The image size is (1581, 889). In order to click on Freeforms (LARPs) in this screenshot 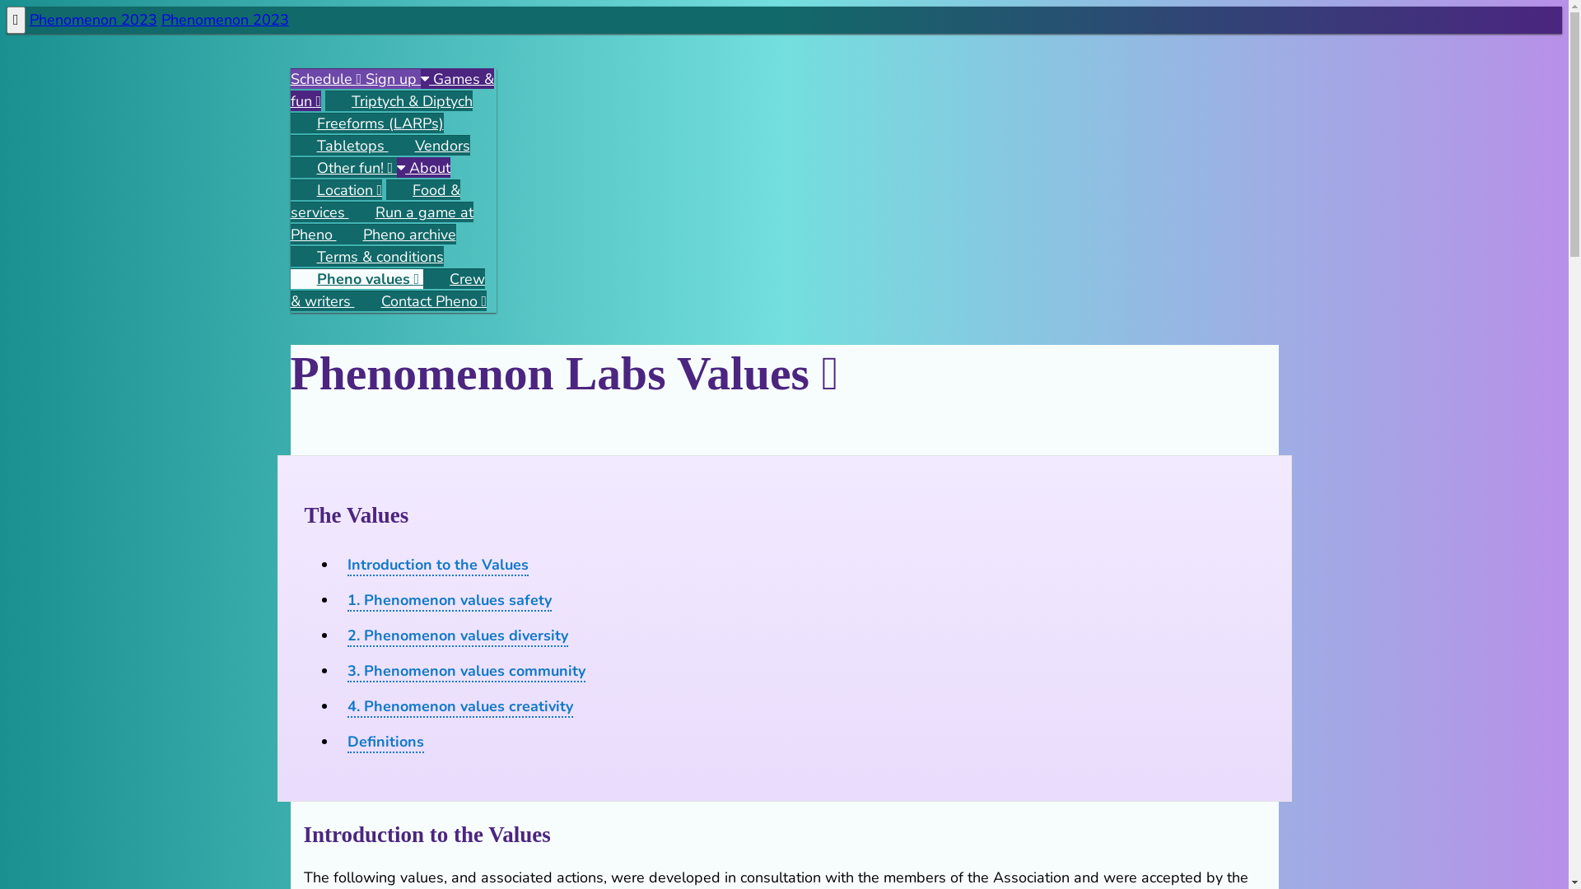, I will do `click(366, 123)`.